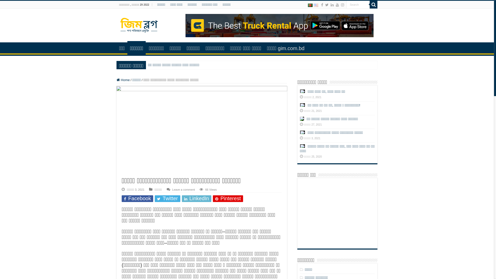  What do you see at coordinates (343, 5) in the screenshot?
I see `instagram` at bounding box center [343, 5].